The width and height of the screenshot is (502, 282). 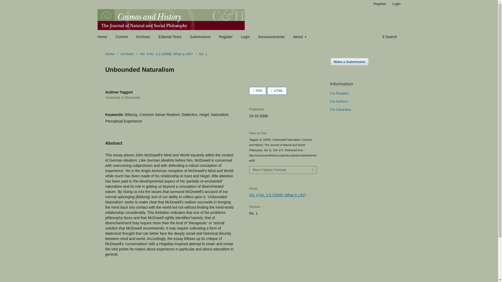 What do you see at coordinates (258, 91) in the screenshot?
I see `PDF` at bounding box center [258, 91].